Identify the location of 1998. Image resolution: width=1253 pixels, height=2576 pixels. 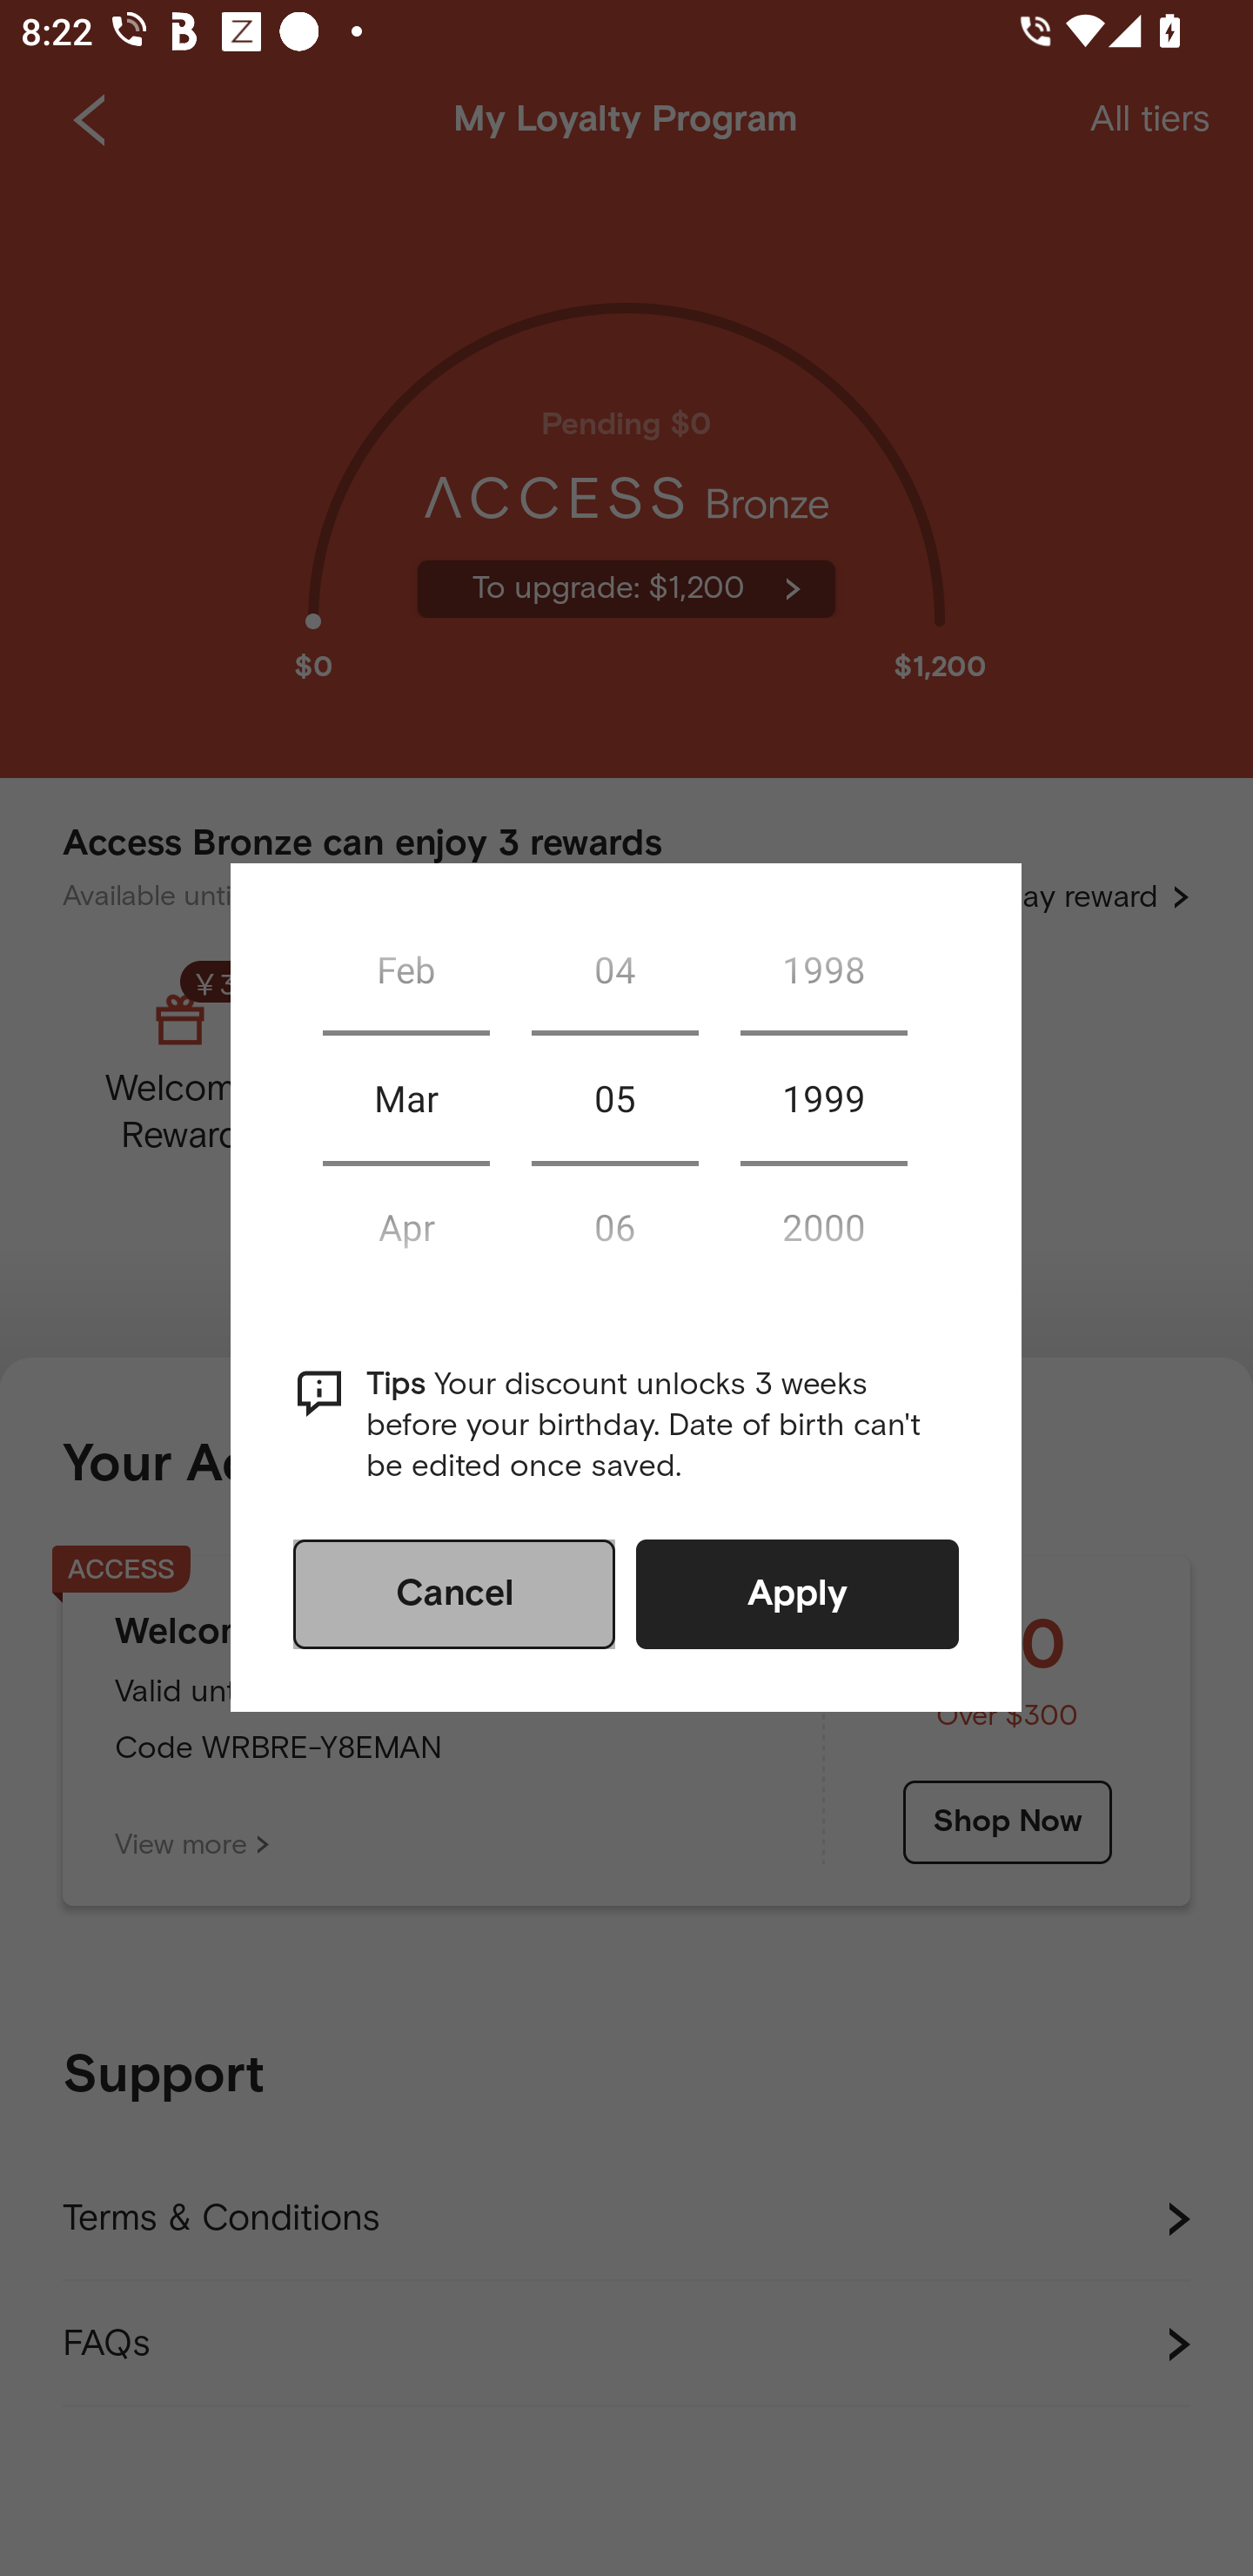
(823, 969).